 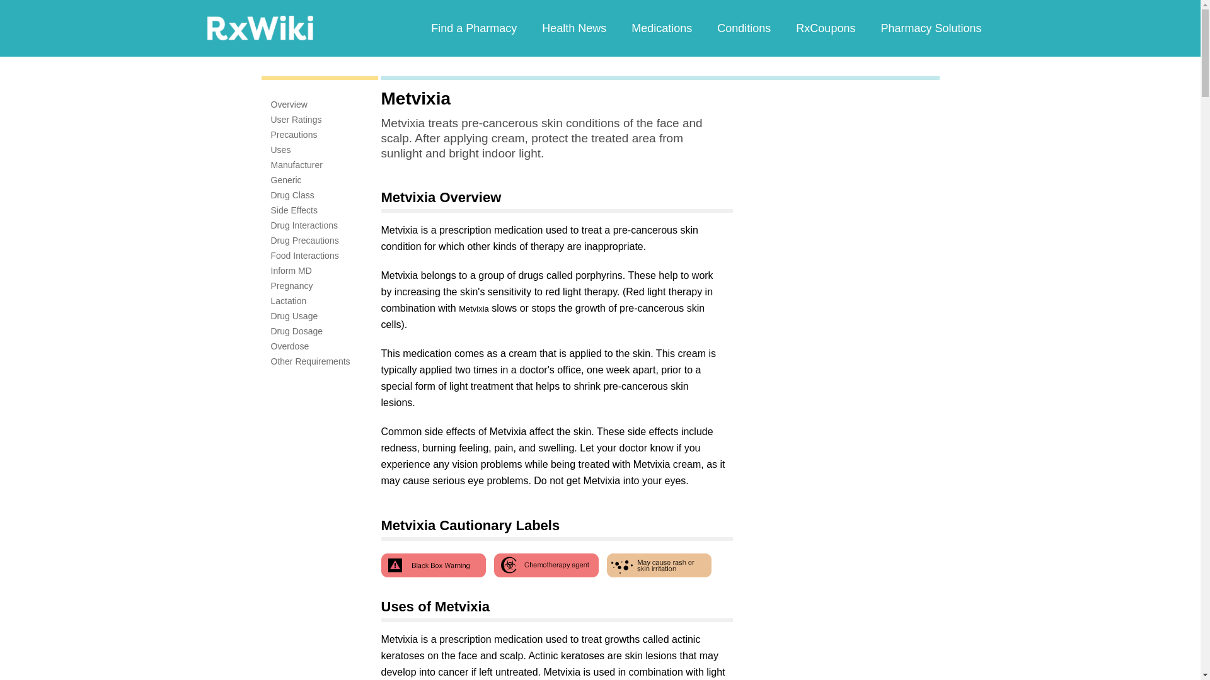 I want to click on Other Requirements, so click(x=311, y=361).